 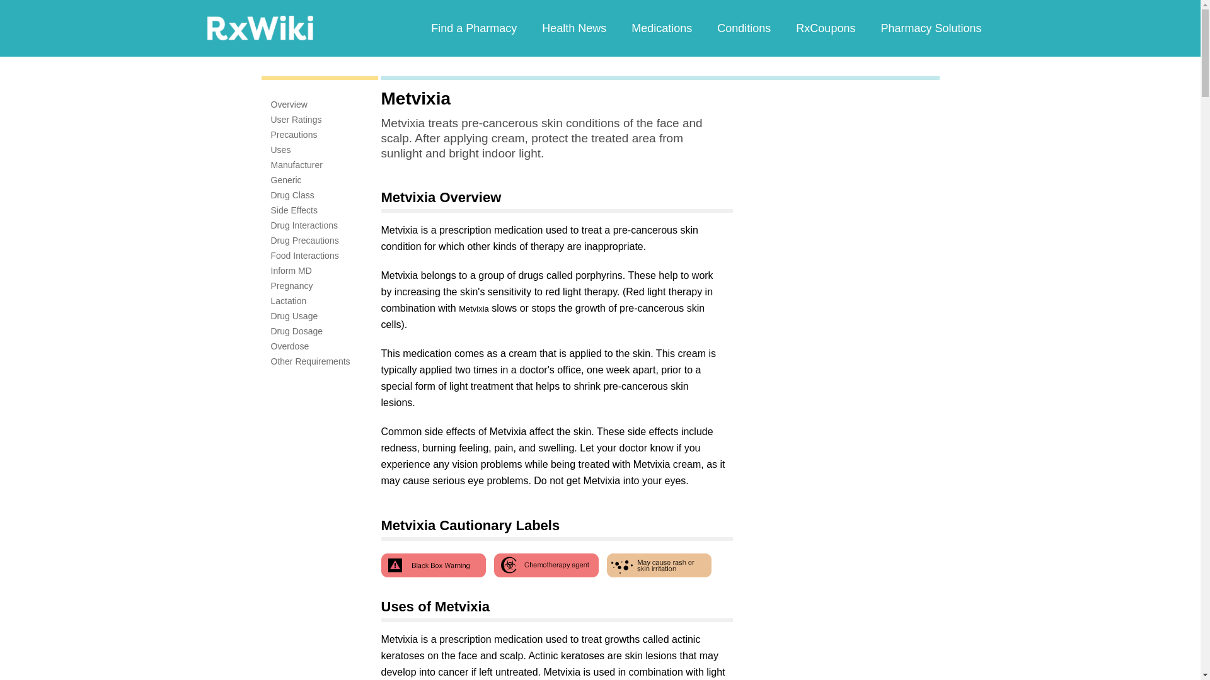 I want to click on Other Requirements, so click(x=311, y=361).